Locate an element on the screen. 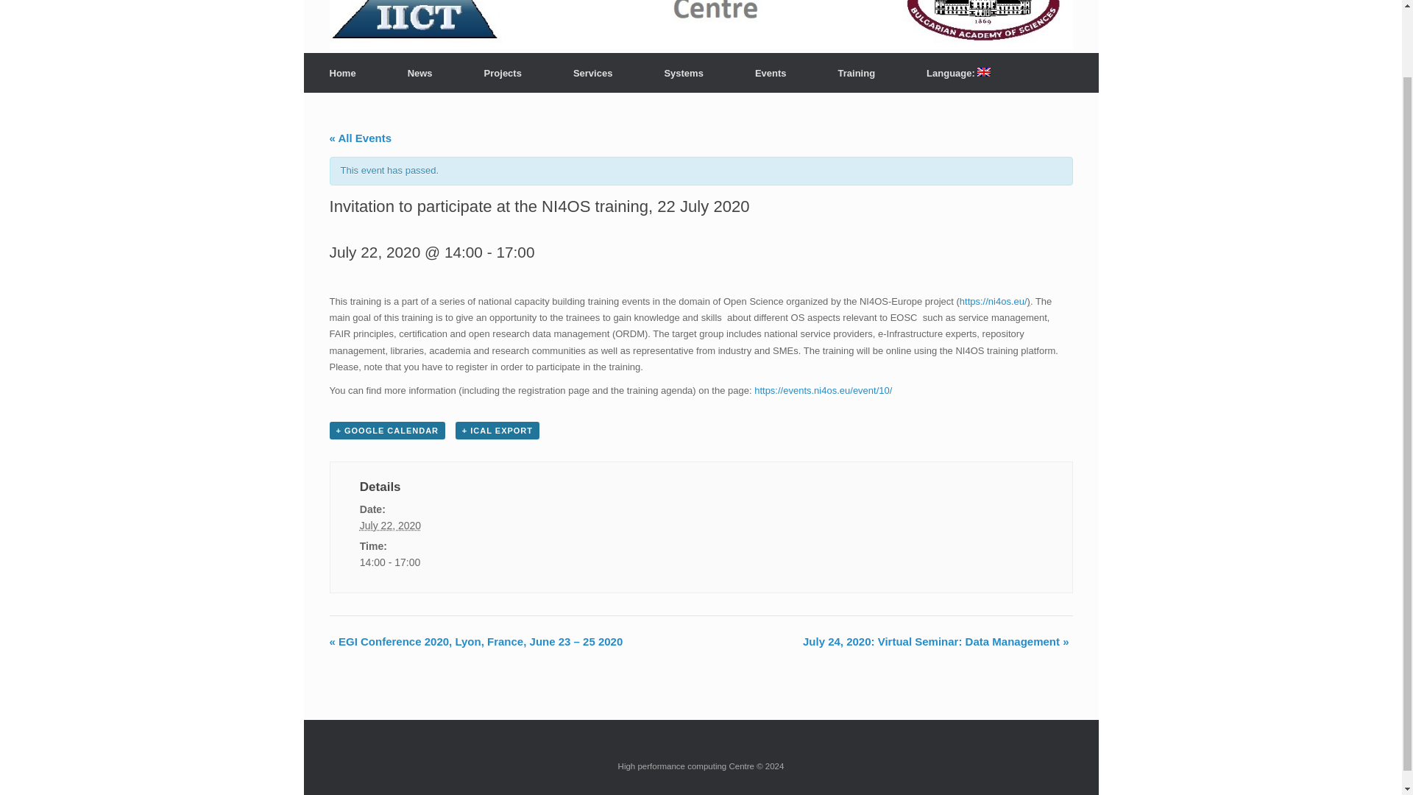 Image resolution: width=1413 pixels, height=795 pixels. Training is located at coordinates (857, 74).